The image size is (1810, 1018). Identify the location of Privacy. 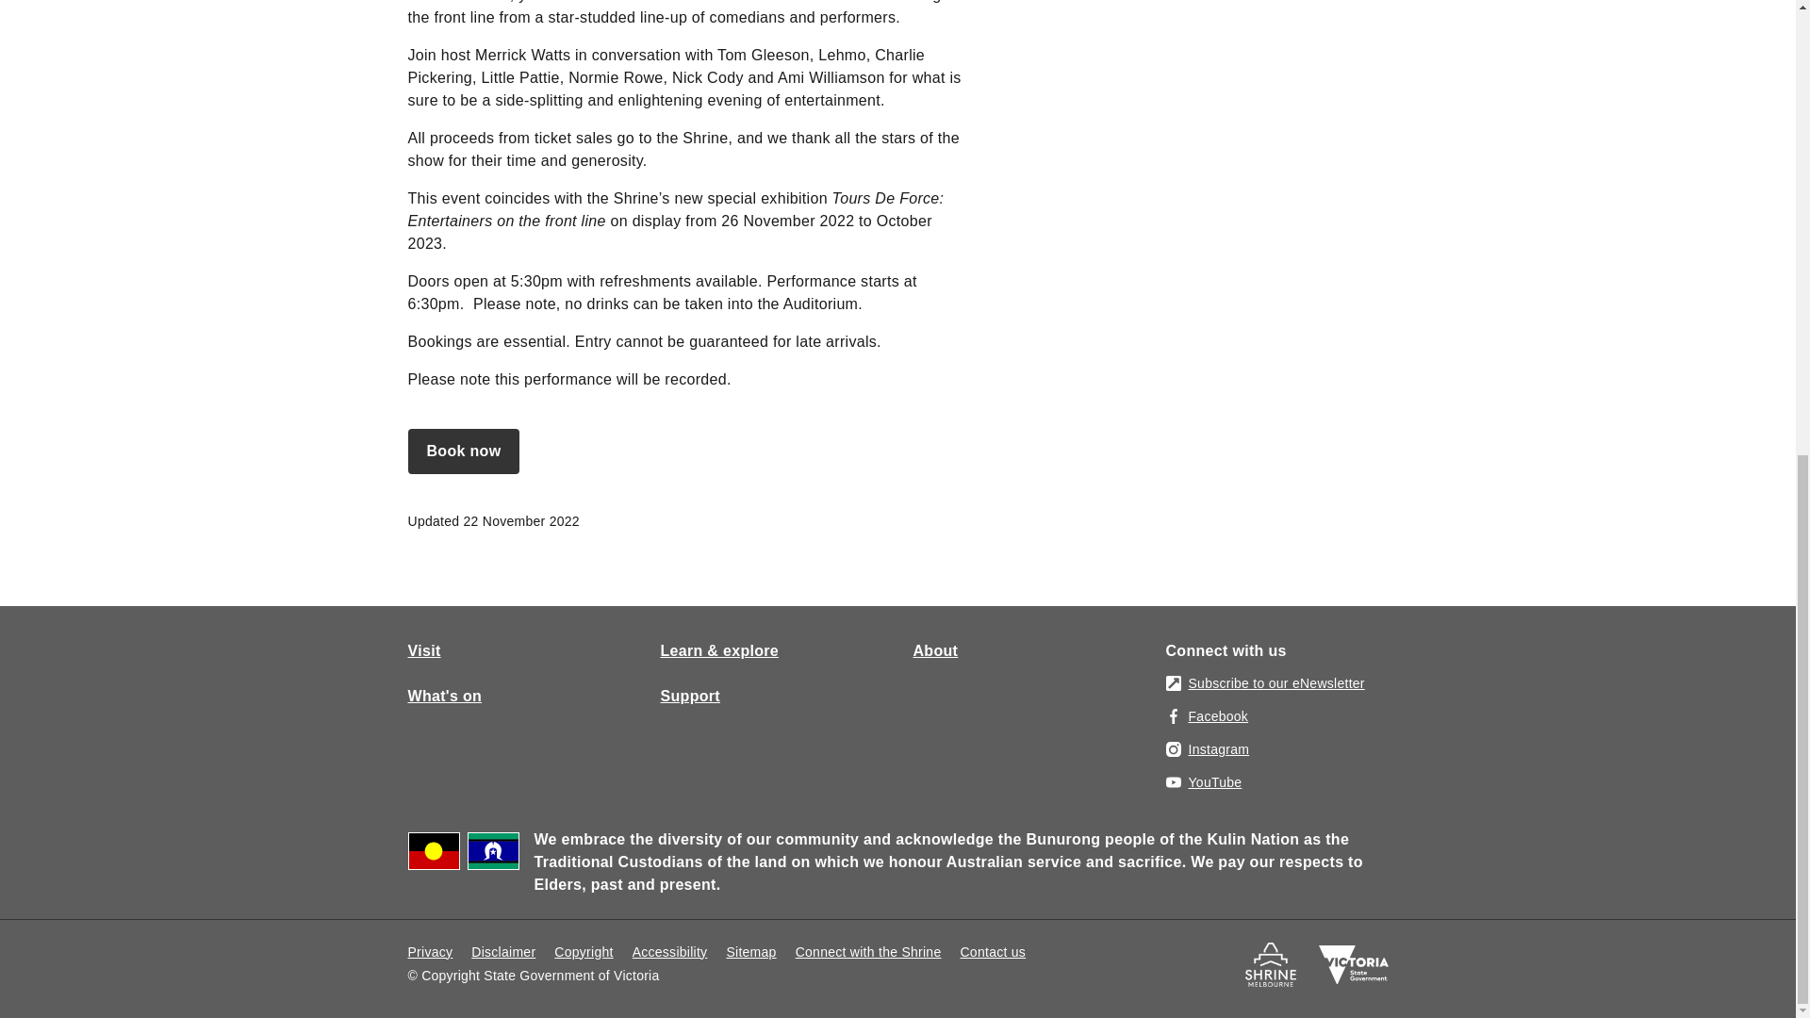
(430, 952).